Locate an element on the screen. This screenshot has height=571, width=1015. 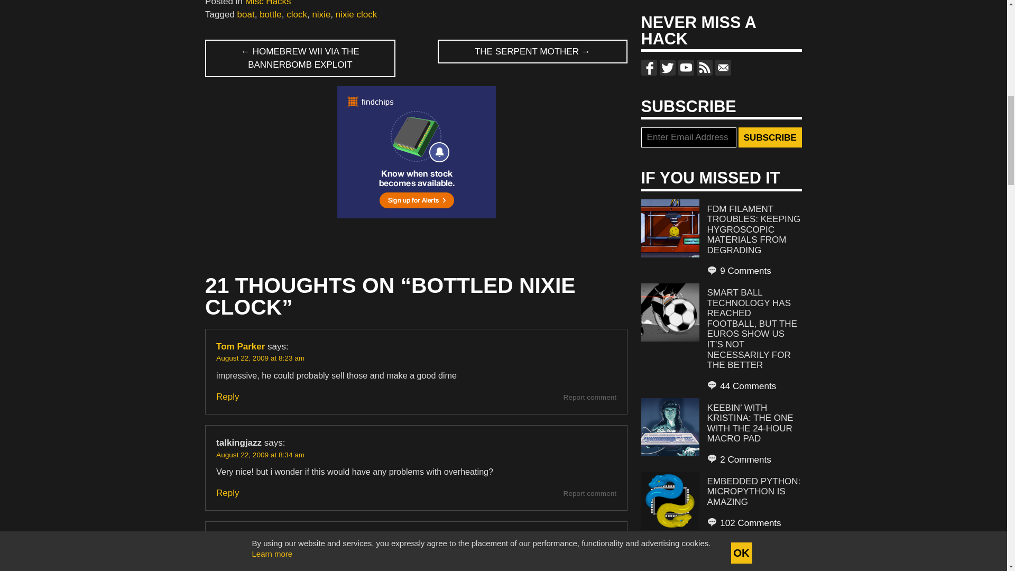
clock is located at coordinates (297, 14).